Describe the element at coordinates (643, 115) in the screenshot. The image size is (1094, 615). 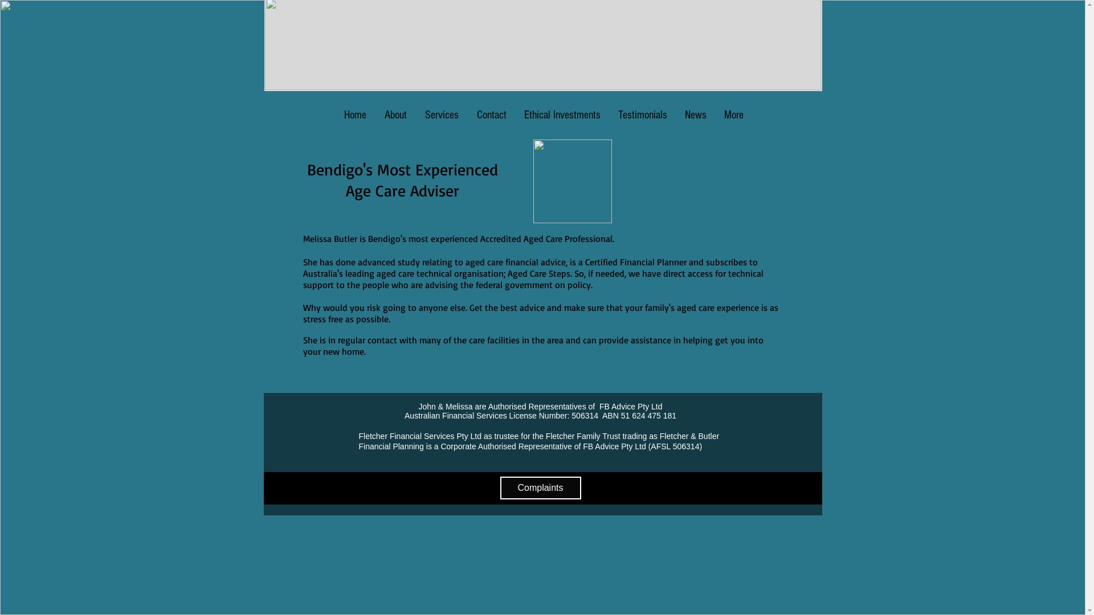
I see `Testimonials` at that location.